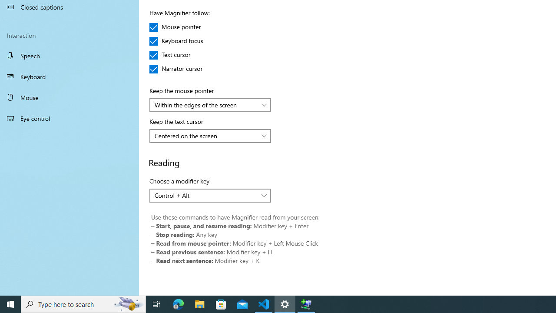 The width and height of the screenshot is (556, 313). What do you see at coordinates (205, 136) in the screenshot?
I see `Centered on the screen` at bounding box center [205, 136].